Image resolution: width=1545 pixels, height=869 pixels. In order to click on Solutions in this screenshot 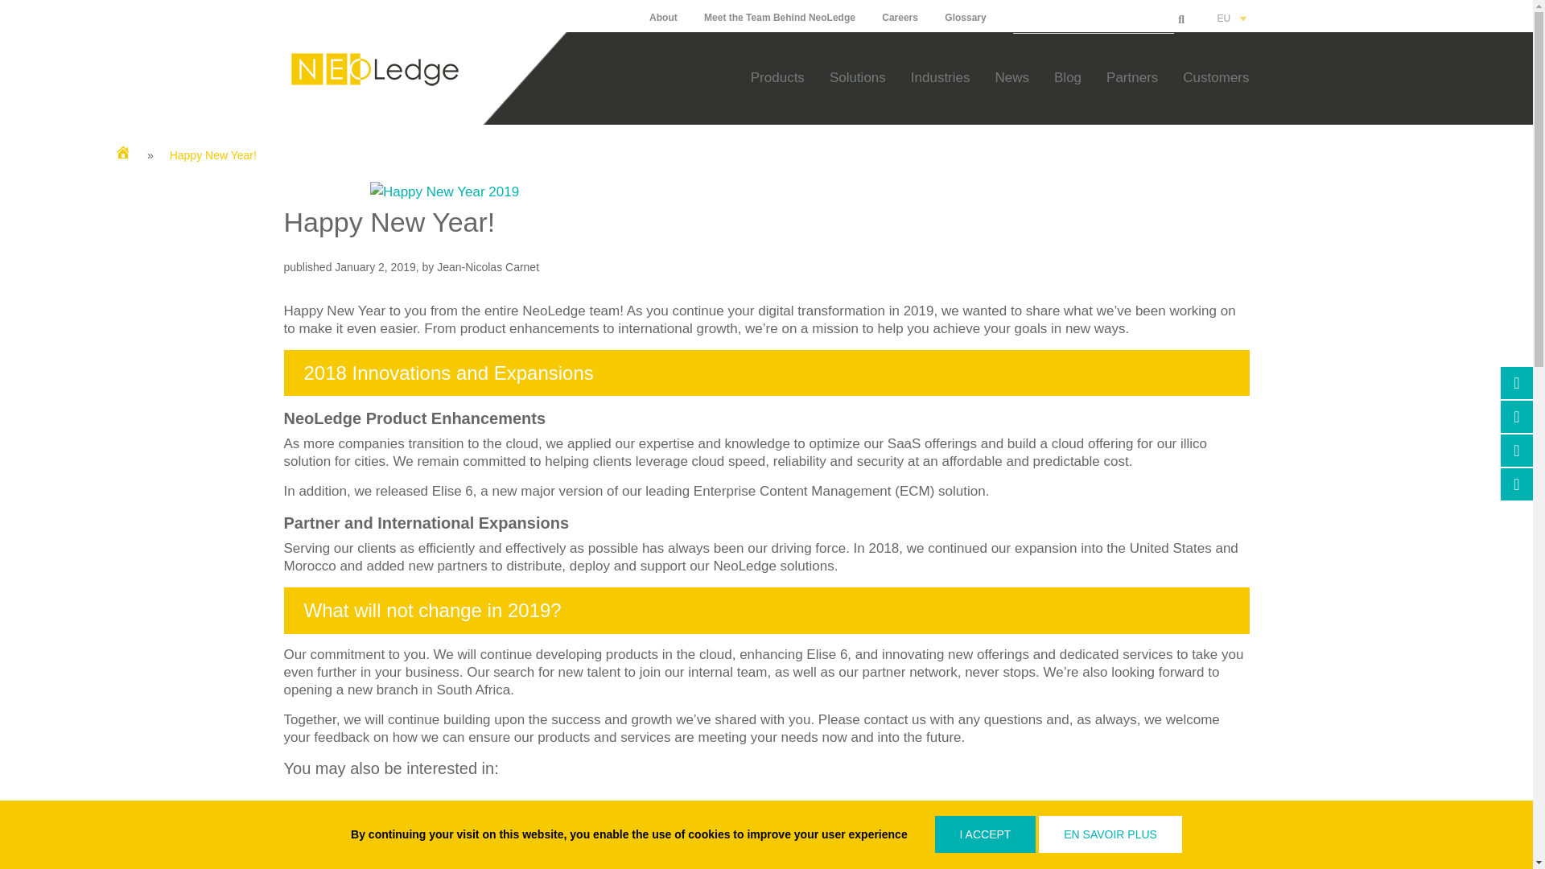, I will do `click(857, 77)`.